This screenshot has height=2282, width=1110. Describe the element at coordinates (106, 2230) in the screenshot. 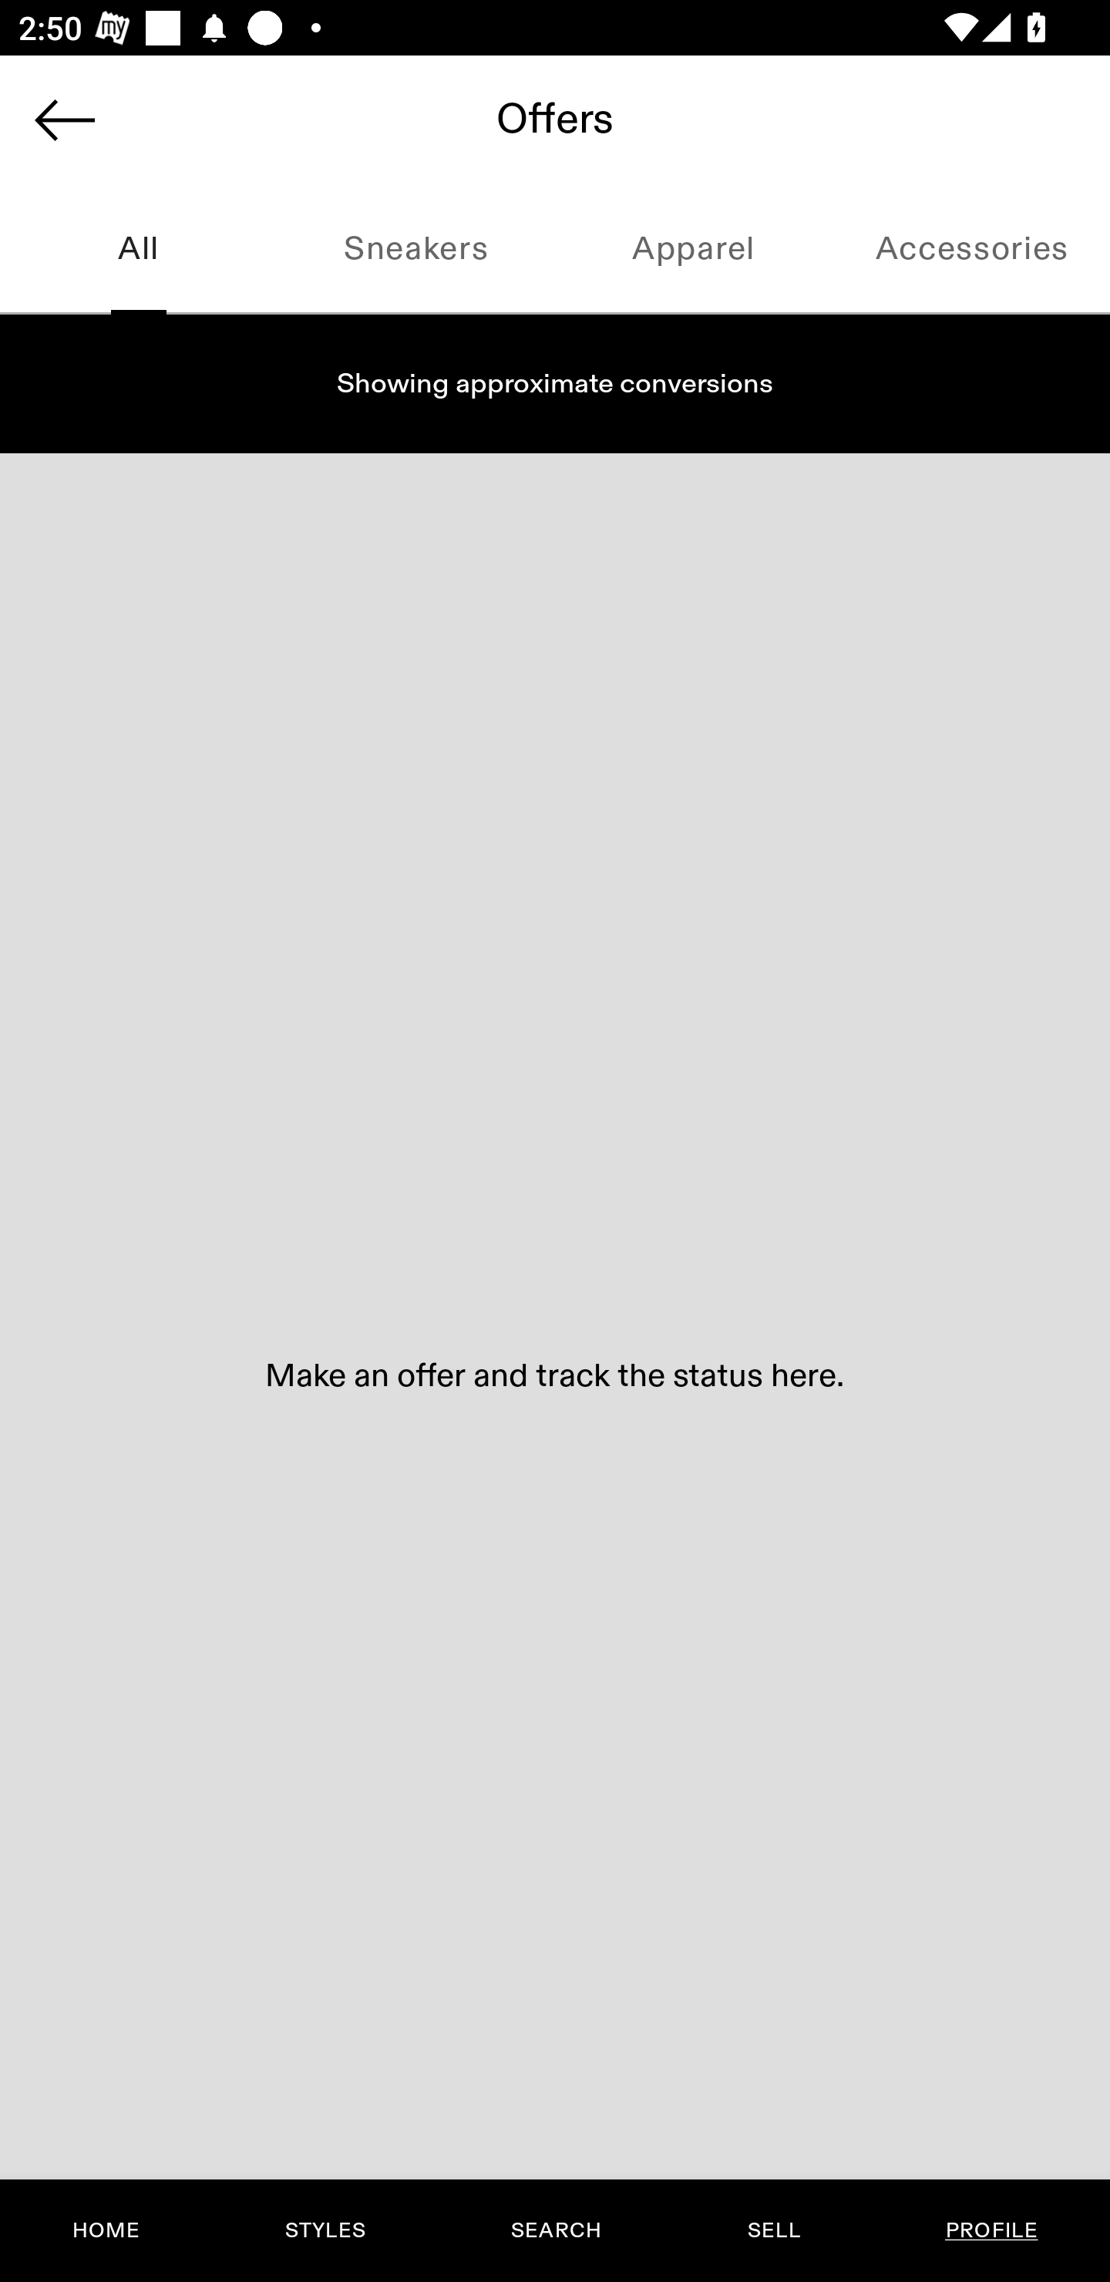

I see `HOME` at that location.